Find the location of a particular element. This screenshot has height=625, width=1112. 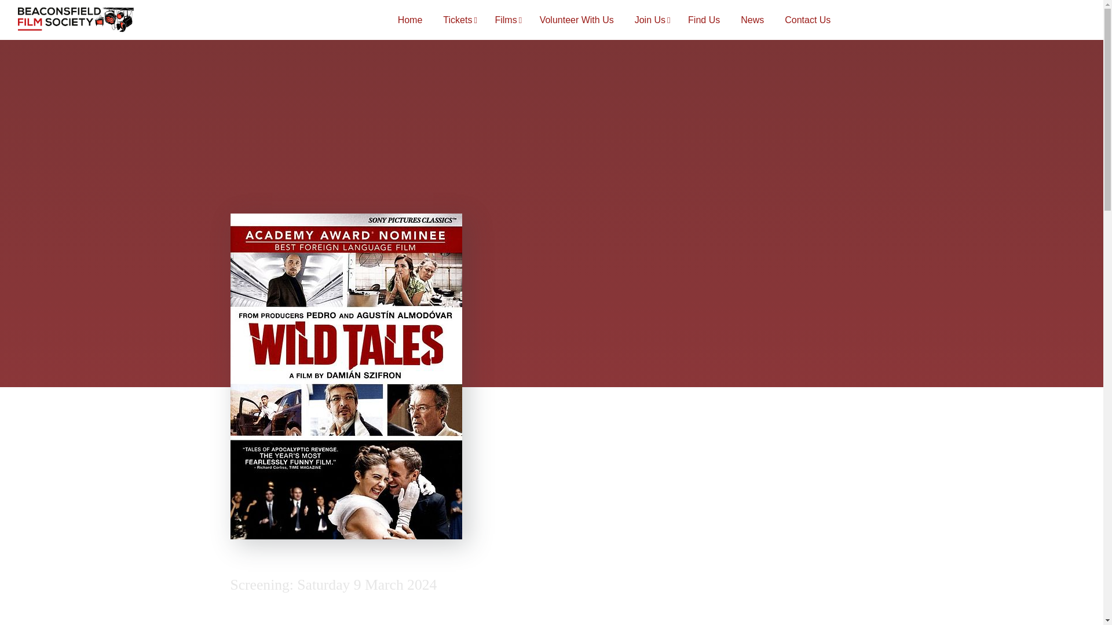

Tickets is located at coordinates (458, 20).